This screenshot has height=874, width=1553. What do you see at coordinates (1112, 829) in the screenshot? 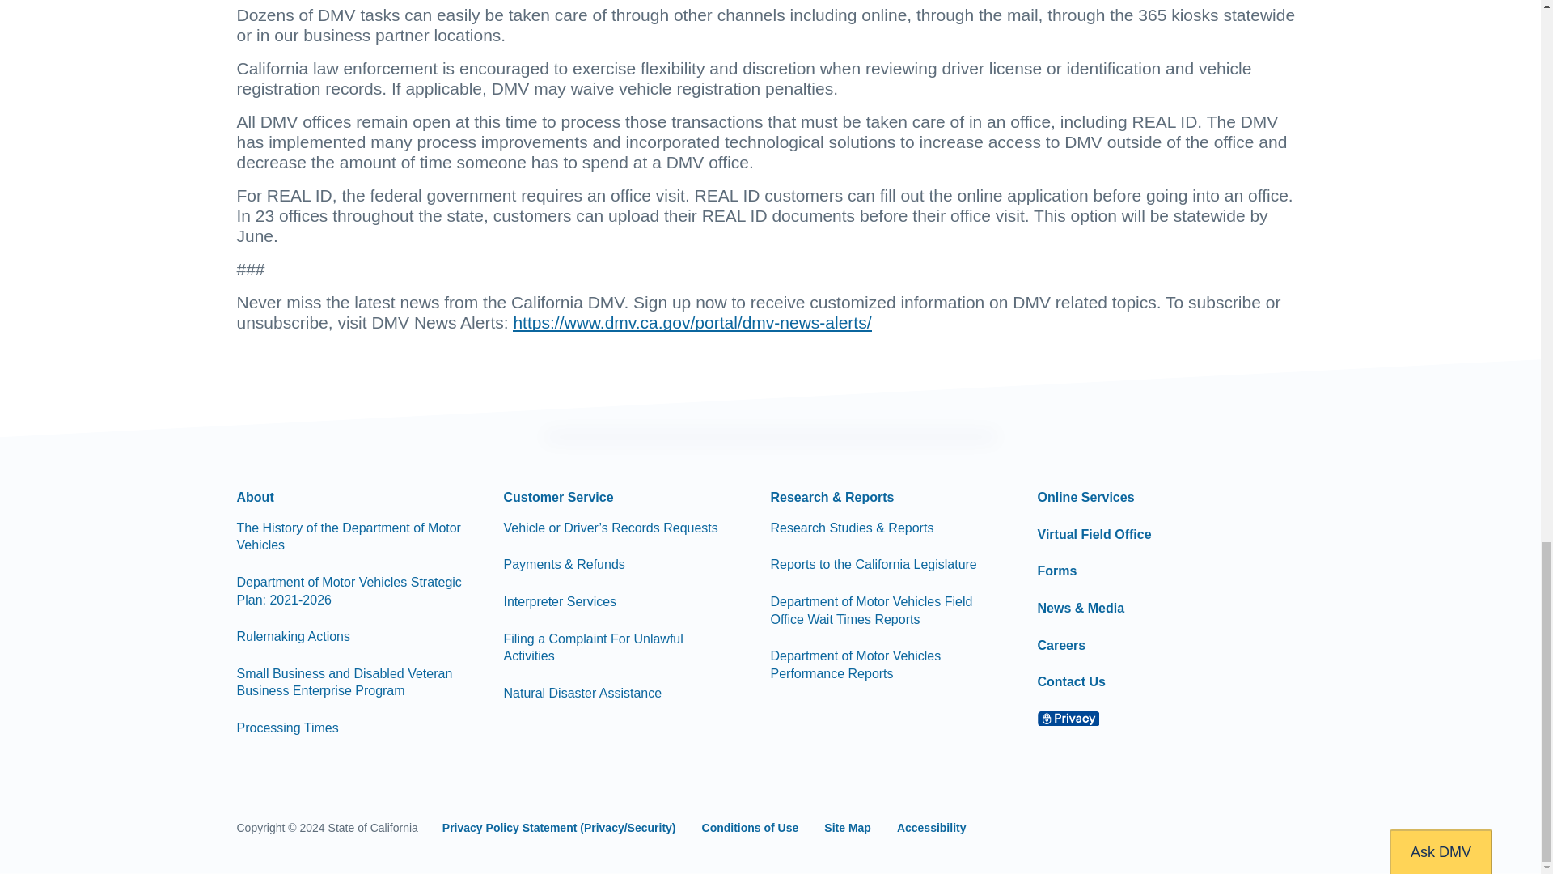
I see `social-outline-x icon` at bounding box center [1112, 829].